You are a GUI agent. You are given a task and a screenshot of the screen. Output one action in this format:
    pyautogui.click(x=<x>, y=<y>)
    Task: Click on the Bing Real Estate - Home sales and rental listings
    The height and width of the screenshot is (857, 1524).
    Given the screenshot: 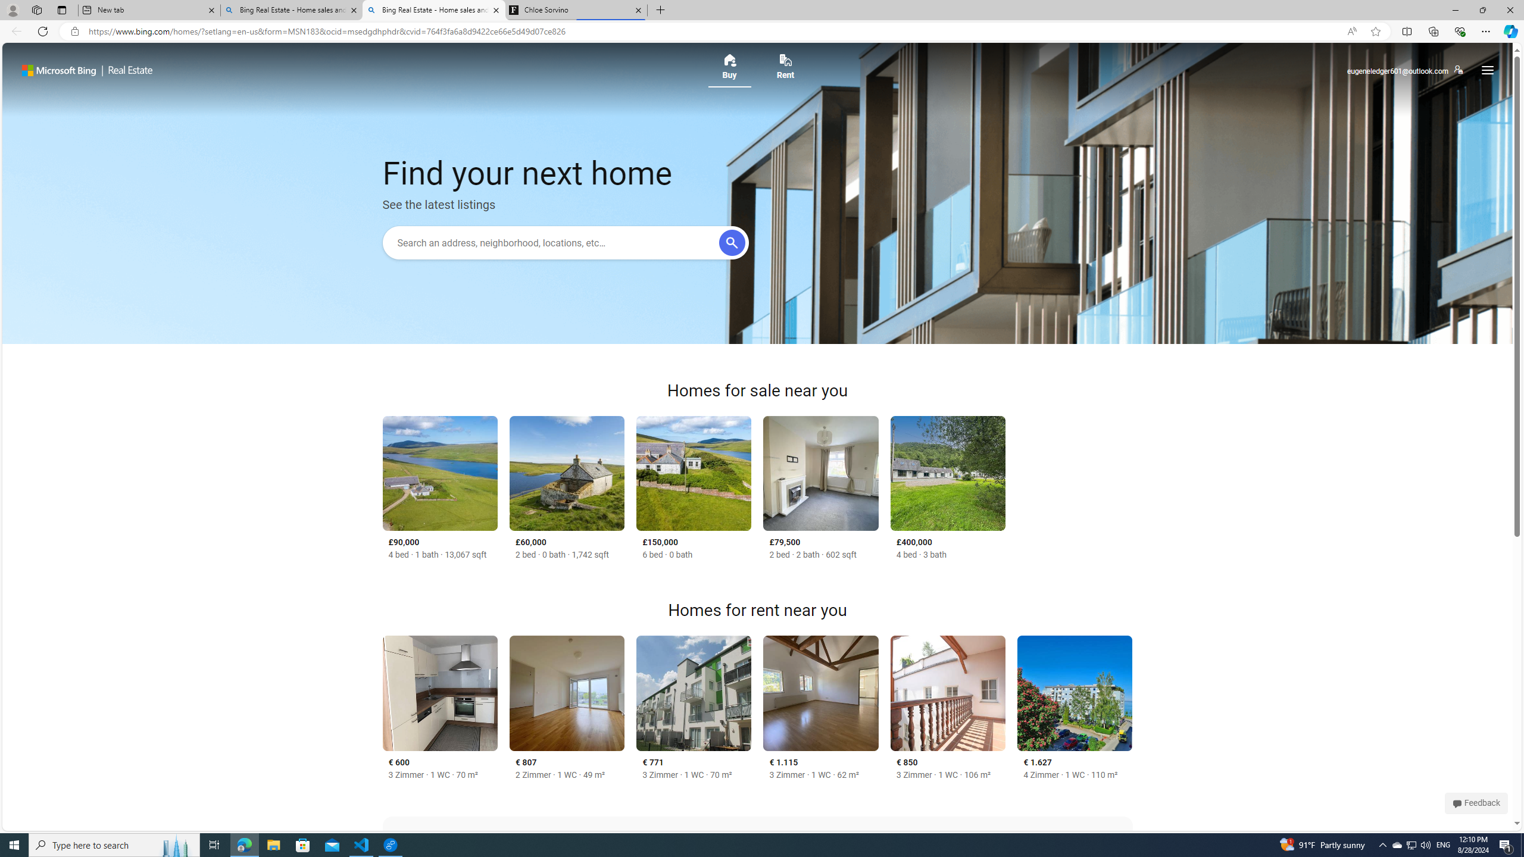 What is the action you would take?
    pyautogui.click(x=434, y=10)
    